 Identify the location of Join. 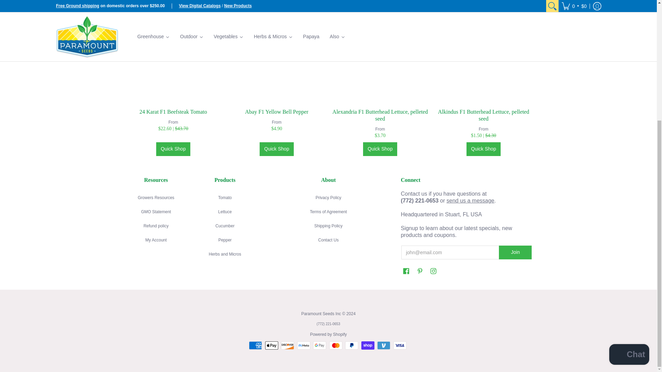
(515, 252).